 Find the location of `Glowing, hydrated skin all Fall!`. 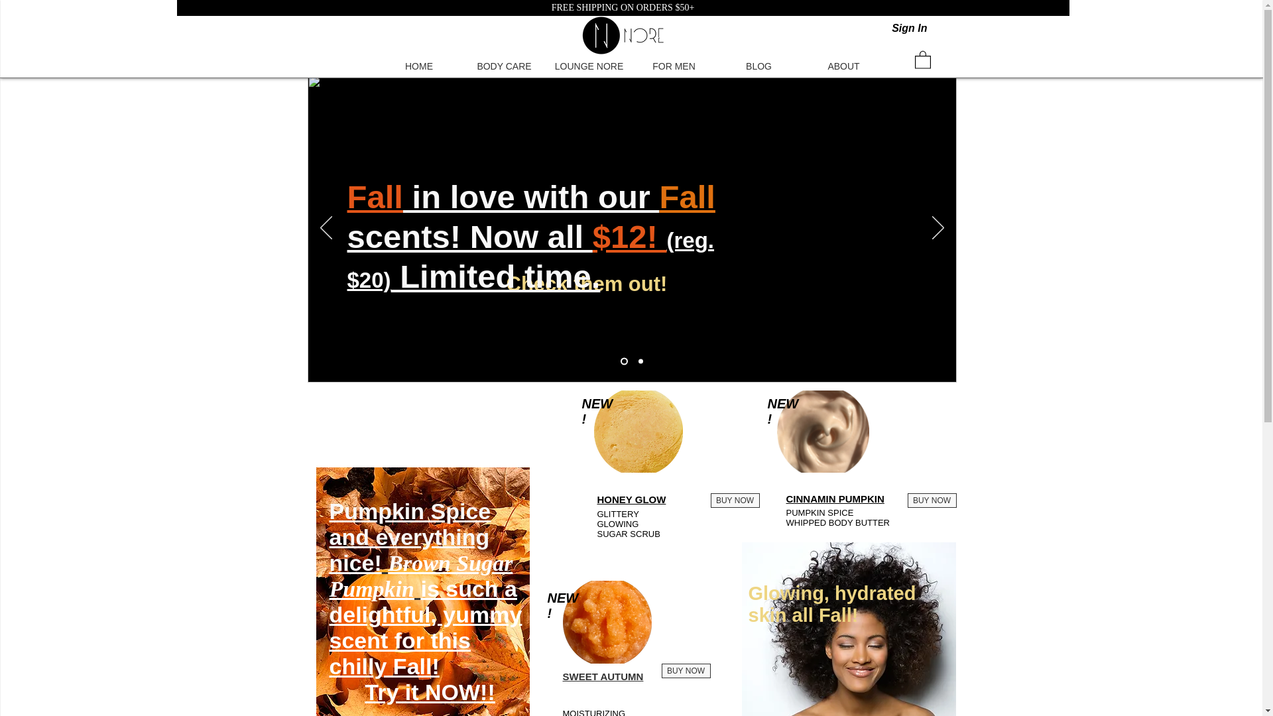

Glowing, hydrated skin all Fall! is located at coordinates (831, 604).